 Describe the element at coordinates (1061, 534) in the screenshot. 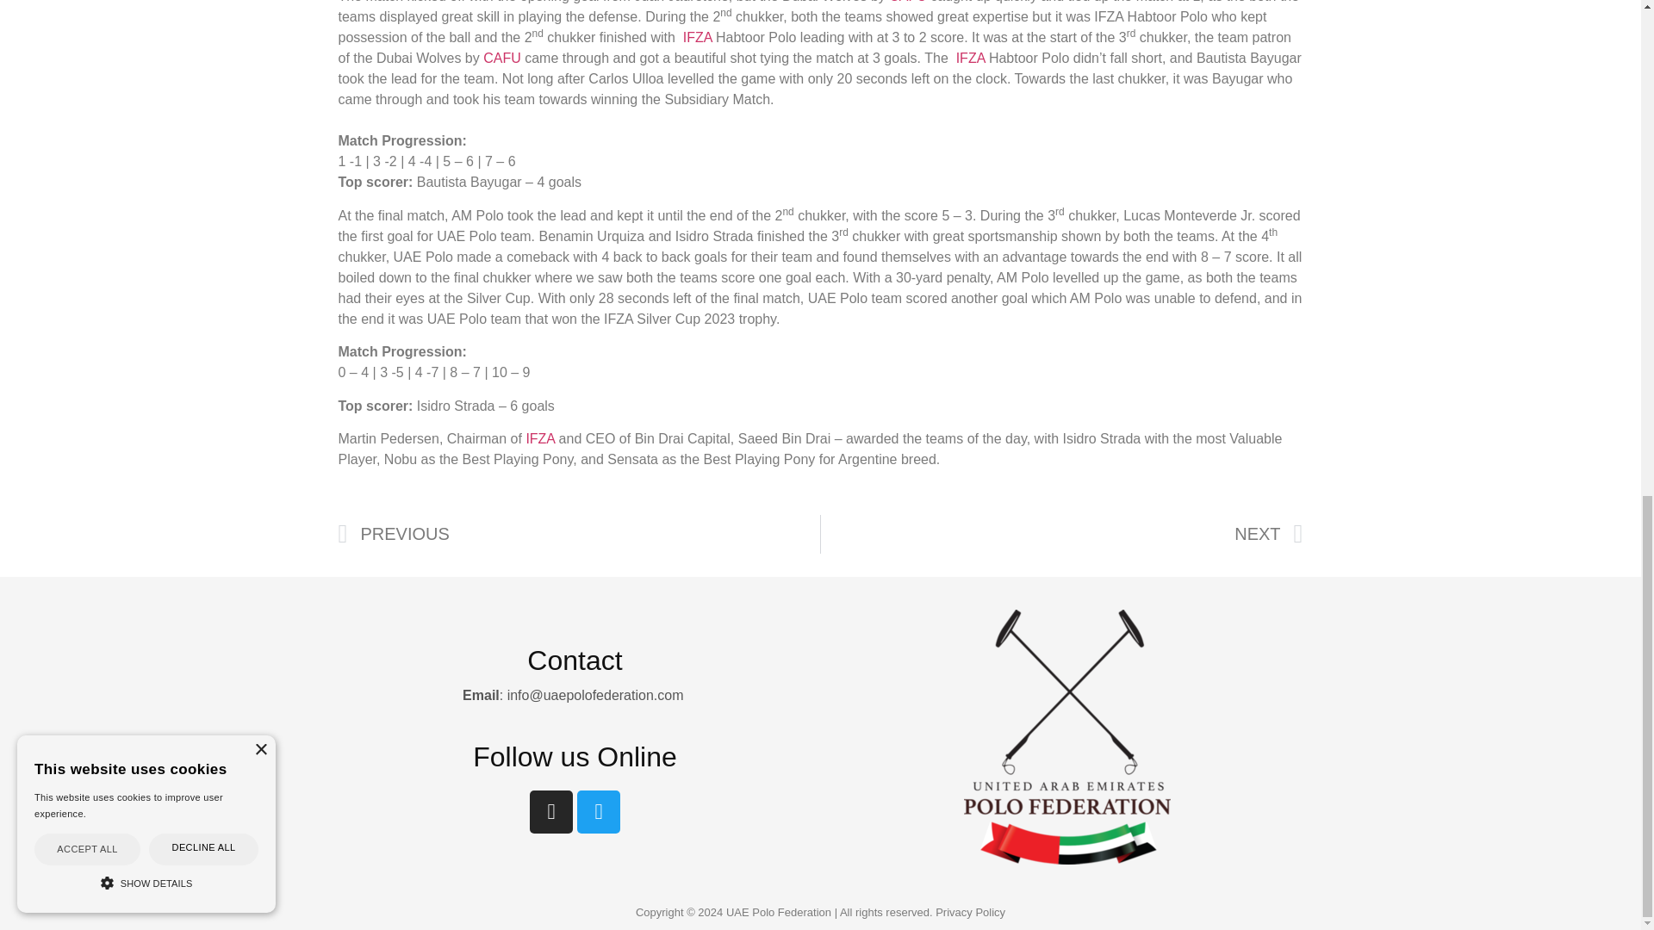

I see `NEXT` at that location.